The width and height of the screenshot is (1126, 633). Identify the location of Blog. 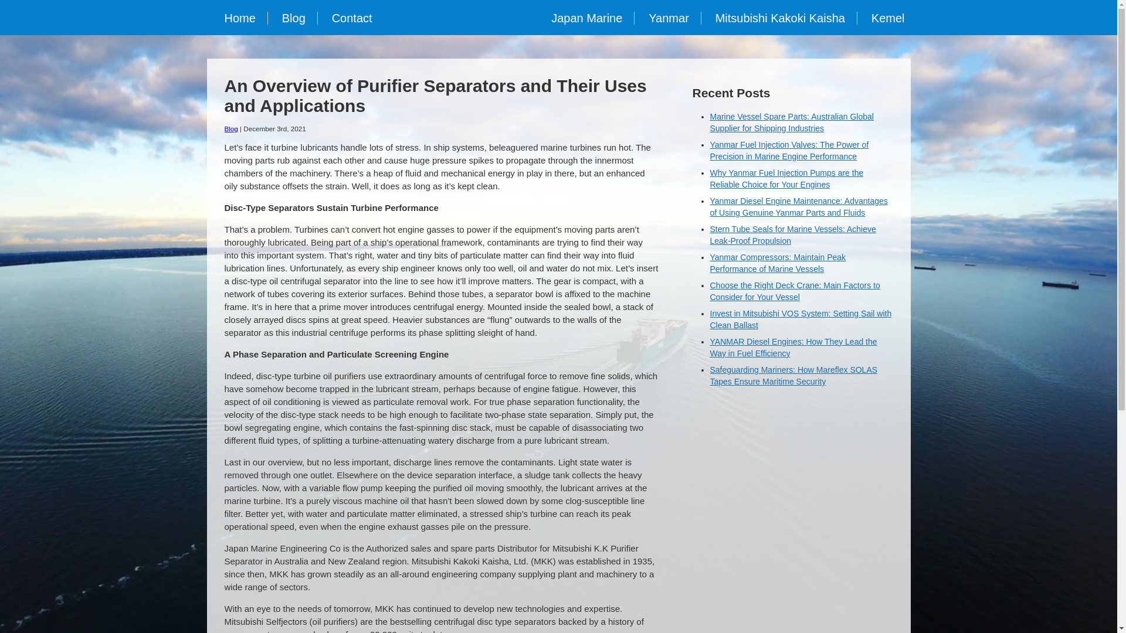
(293, 18).